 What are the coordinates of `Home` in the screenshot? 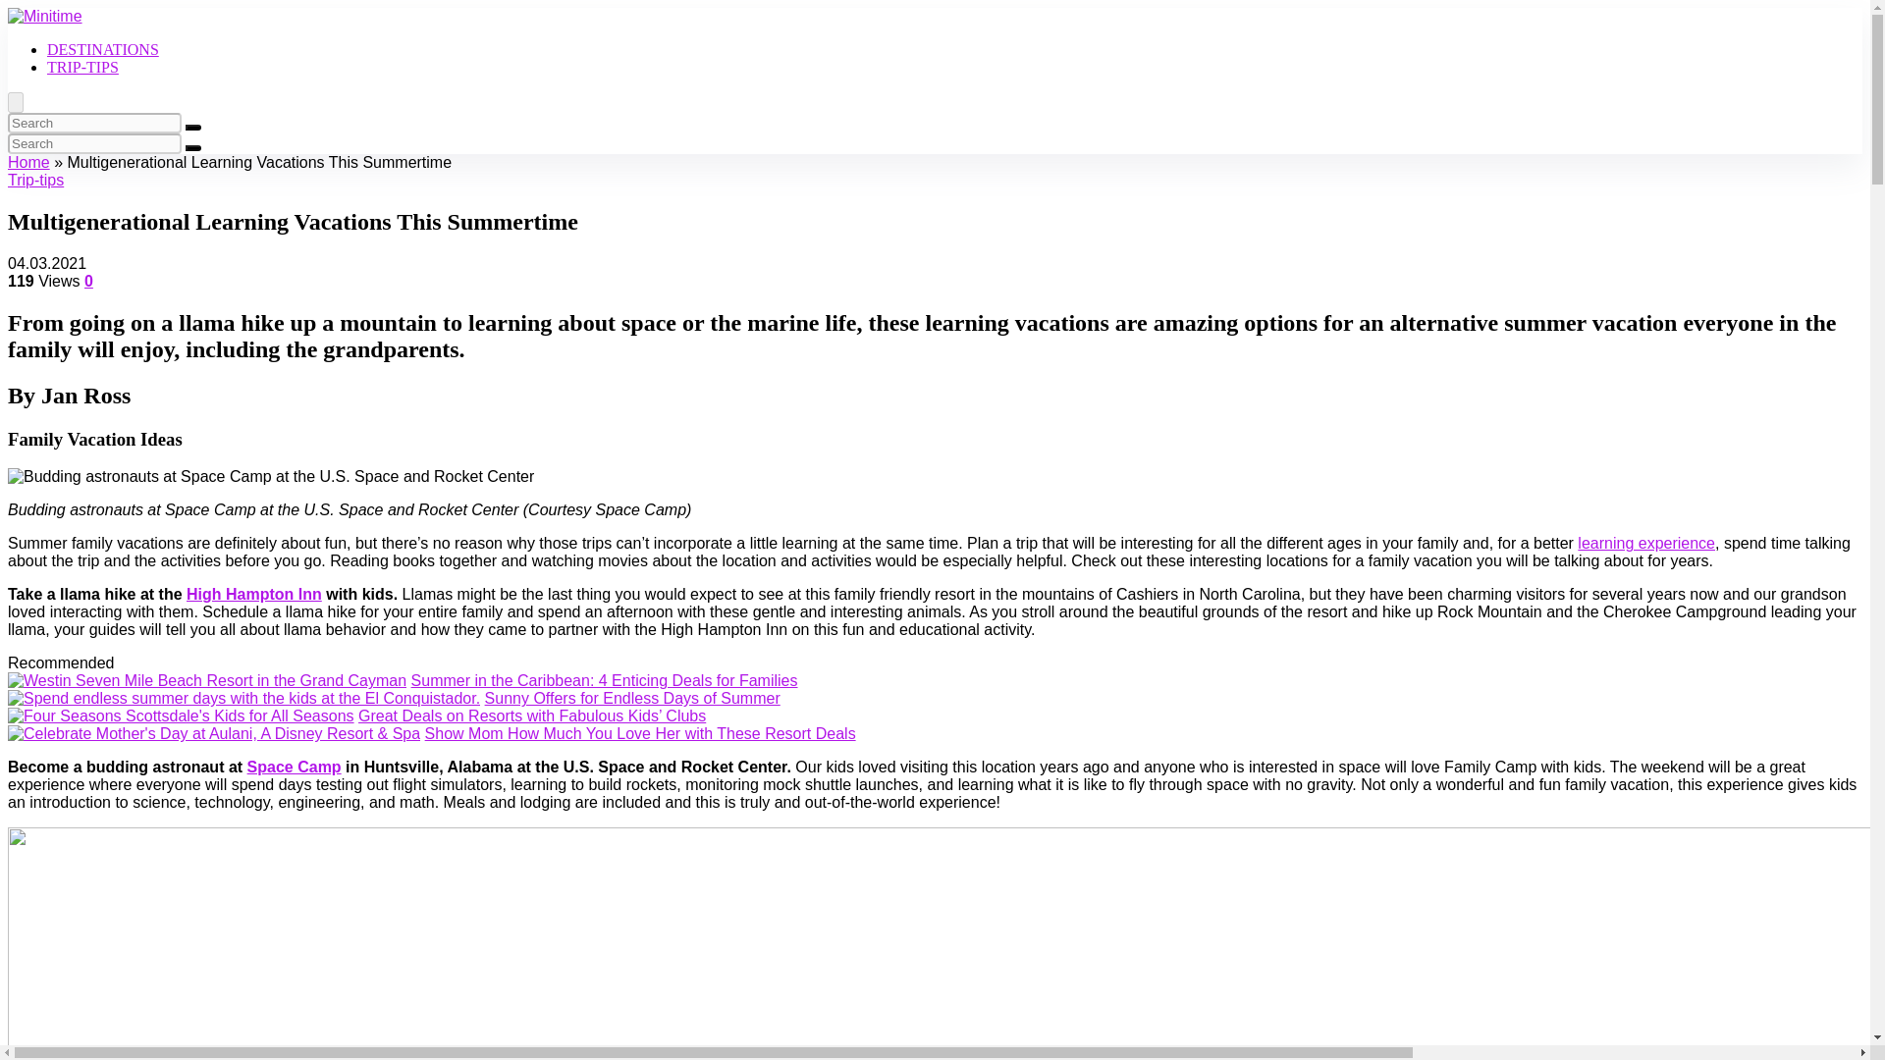 It's located at (28, 161).